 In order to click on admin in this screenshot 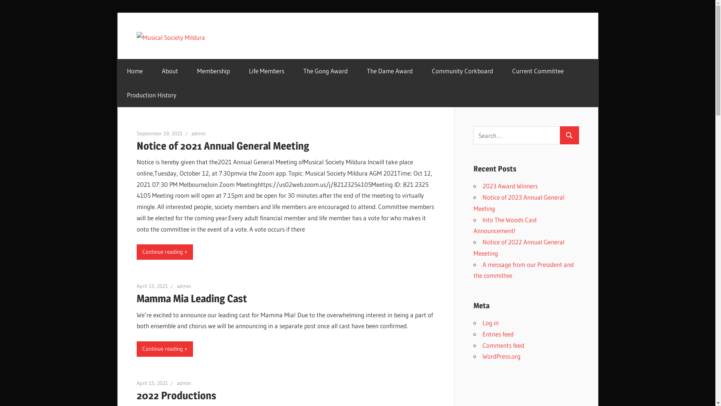, I will do `click(184, 383)`.